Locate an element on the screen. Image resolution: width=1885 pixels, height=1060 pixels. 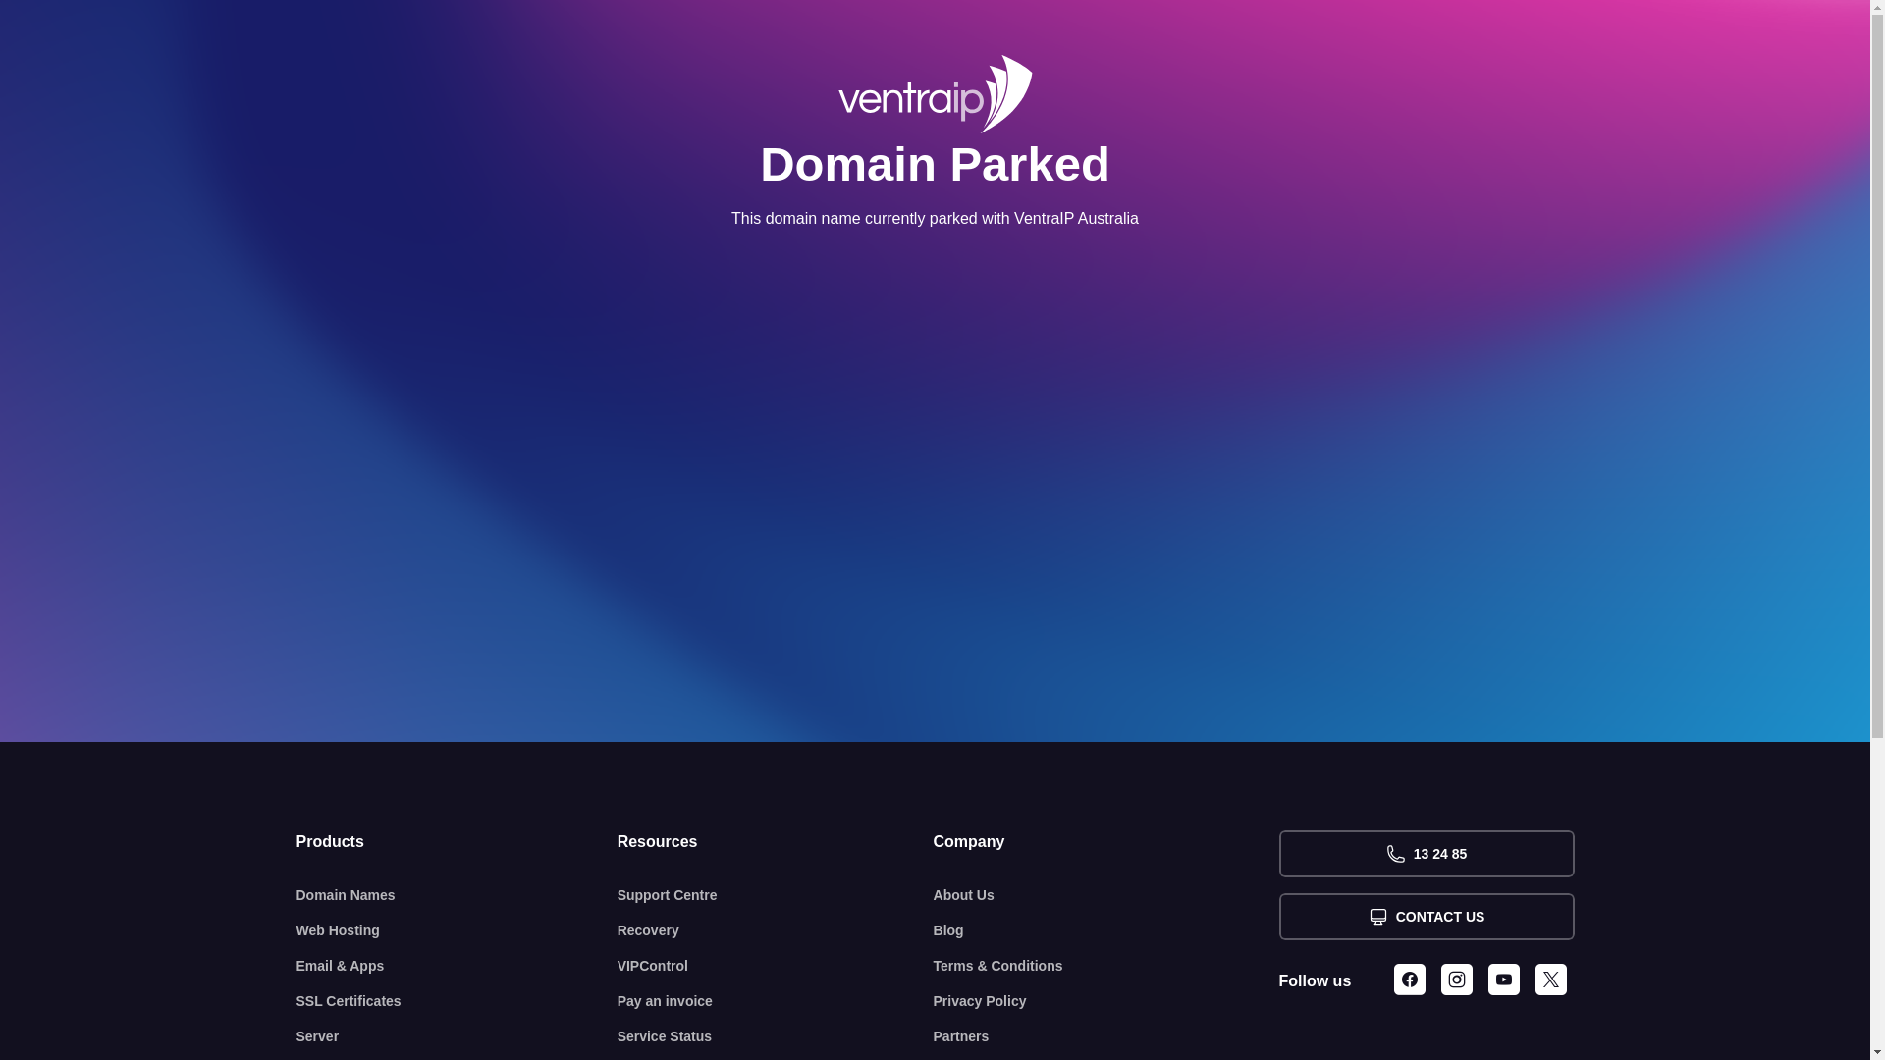
Service Status is located at coordinates (776, 1036).